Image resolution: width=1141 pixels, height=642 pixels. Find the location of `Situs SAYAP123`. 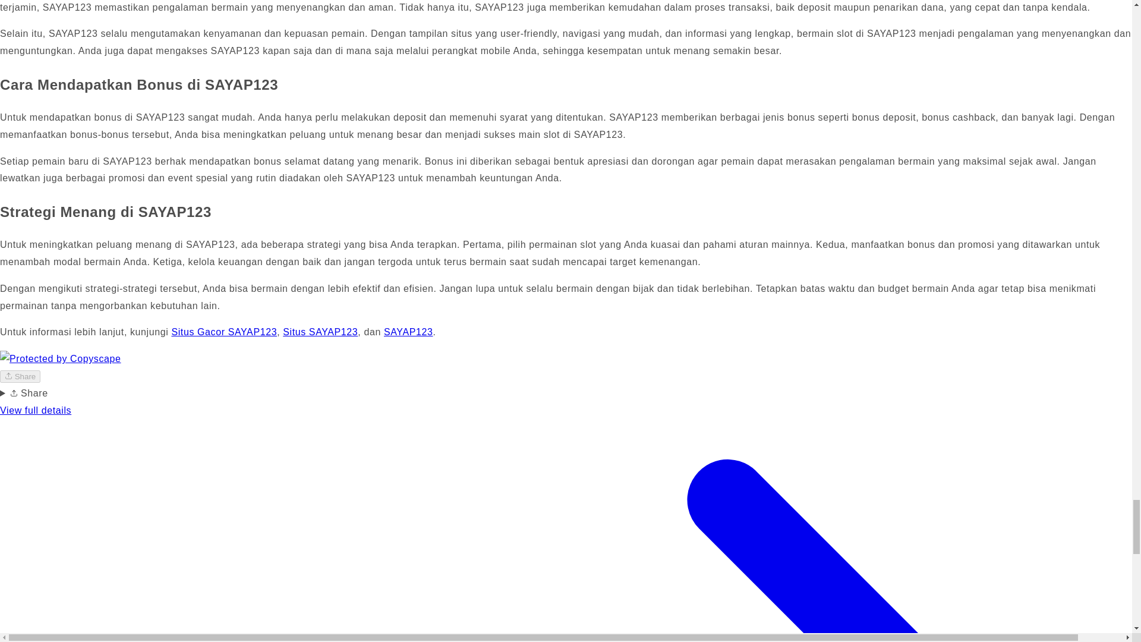

Situs SAYAP123 is located at coordinates (320, 332).